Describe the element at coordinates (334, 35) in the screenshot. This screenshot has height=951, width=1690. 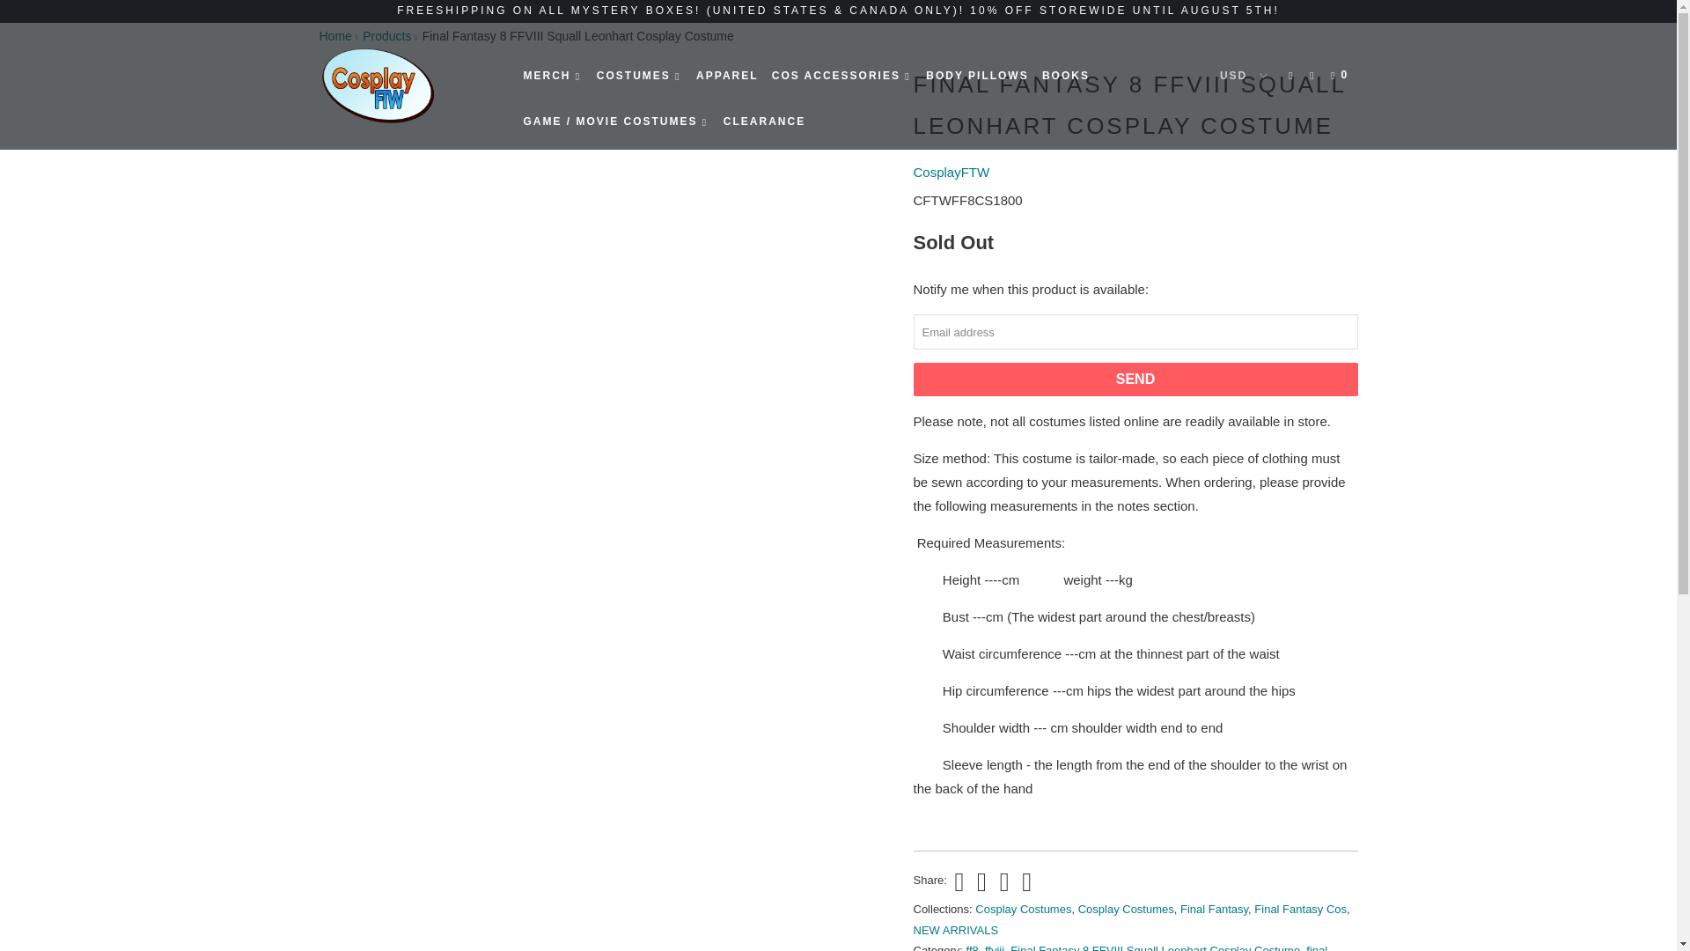
I see `CosplayFTW` at that location.